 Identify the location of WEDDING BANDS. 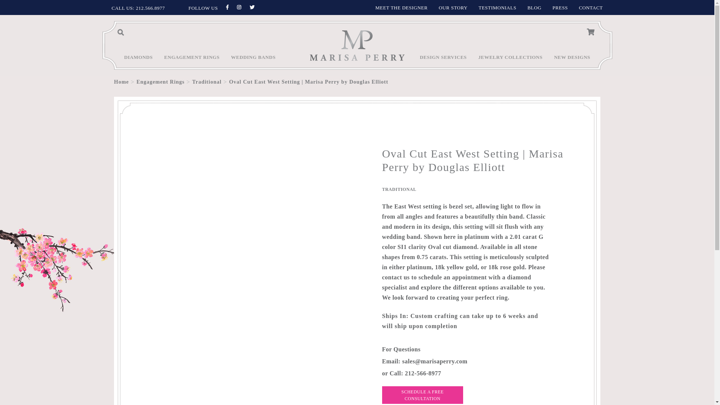
(253, 61).